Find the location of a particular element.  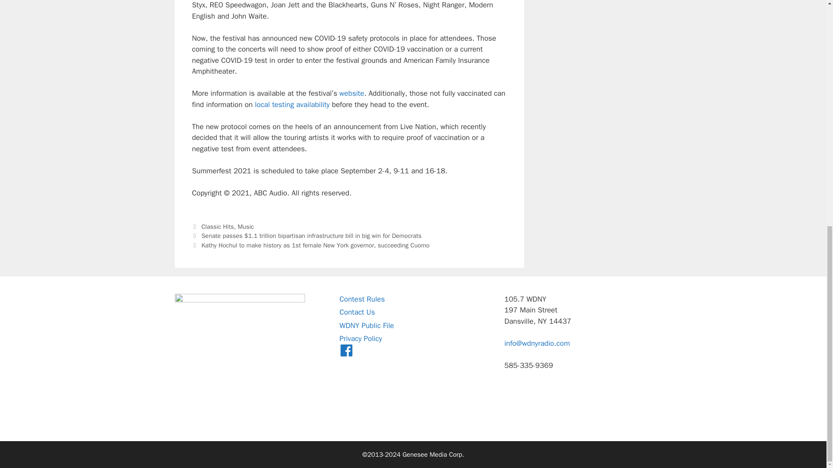

local testing availability is located at coordinates (292, 104).